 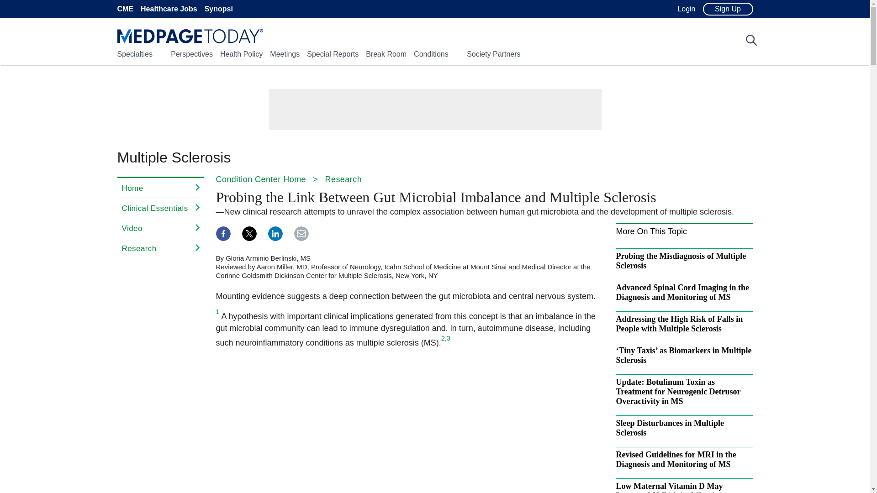 I want to click on Specialties, so click(x=134, y=54).